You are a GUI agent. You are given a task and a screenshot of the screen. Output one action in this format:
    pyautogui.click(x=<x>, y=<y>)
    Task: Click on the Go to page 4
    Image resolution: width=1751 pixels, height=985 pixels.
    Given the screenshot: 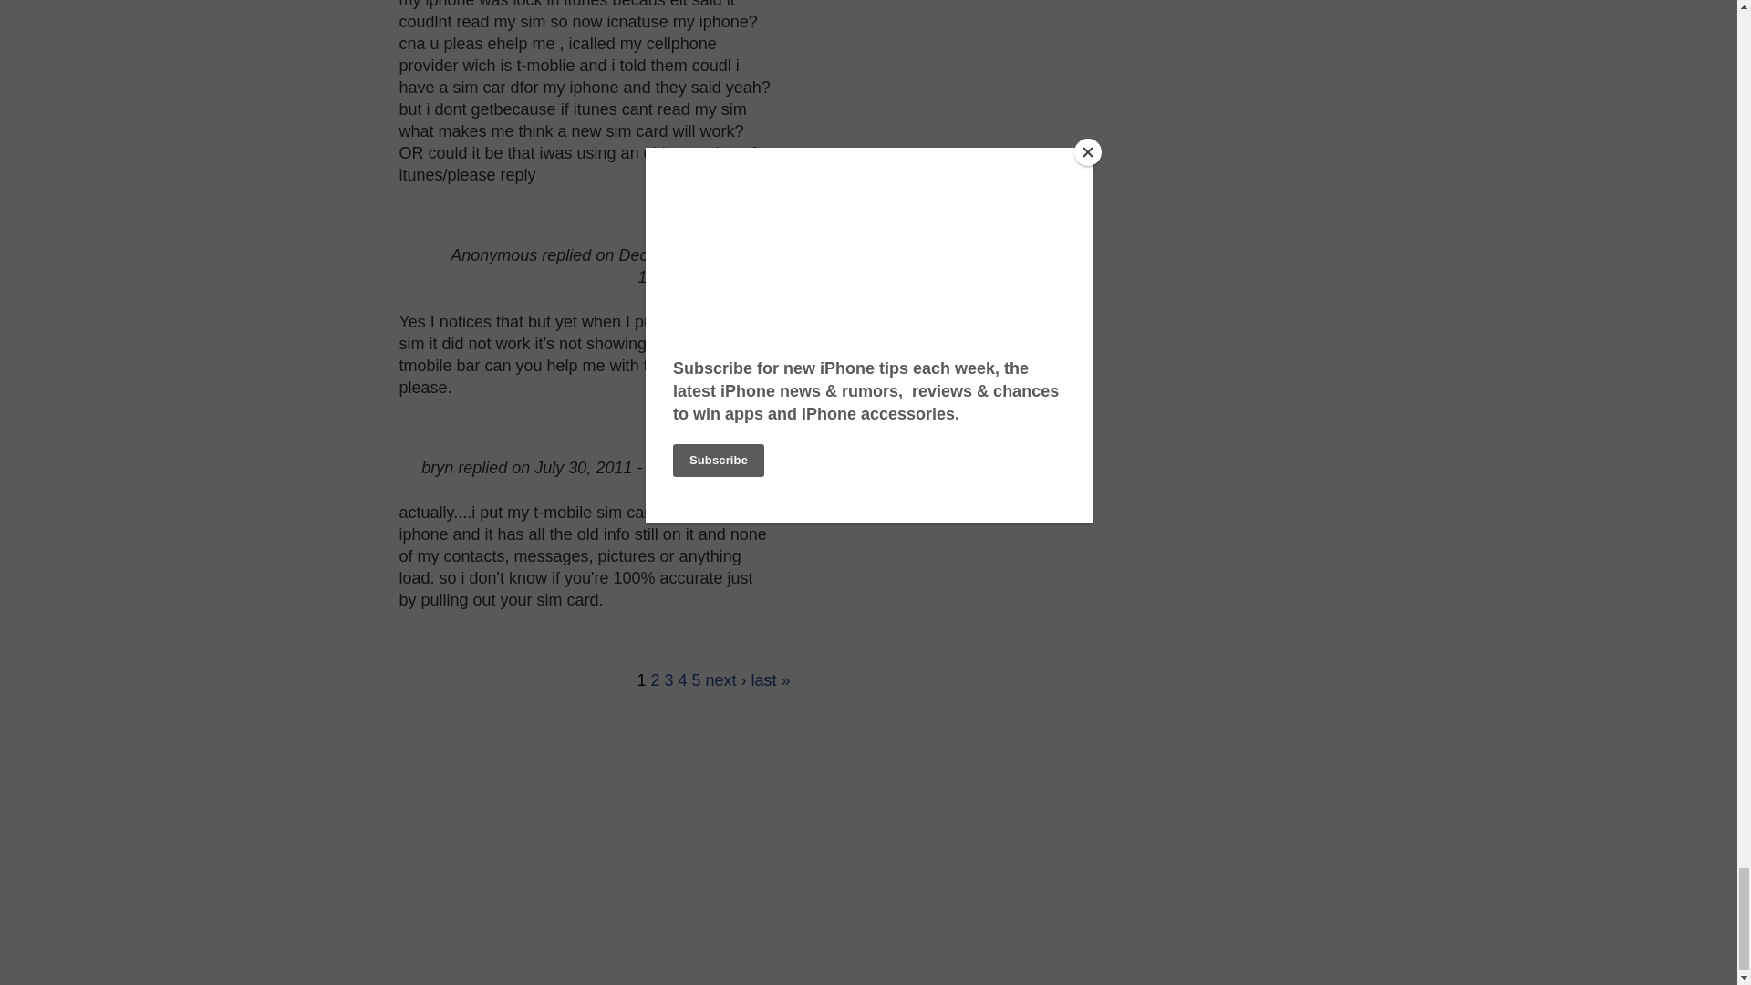 What is the action you would take?
    pyautogui.click(x=682, y=680)
    